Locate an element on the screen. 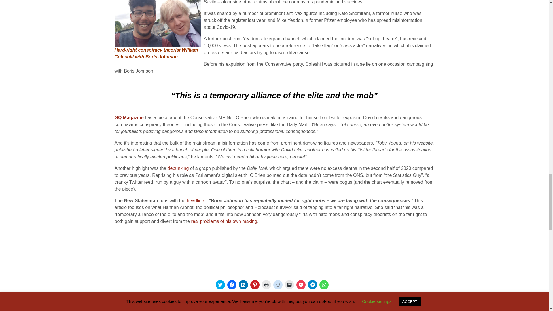  Click to print is located at coordinates (266, 285).